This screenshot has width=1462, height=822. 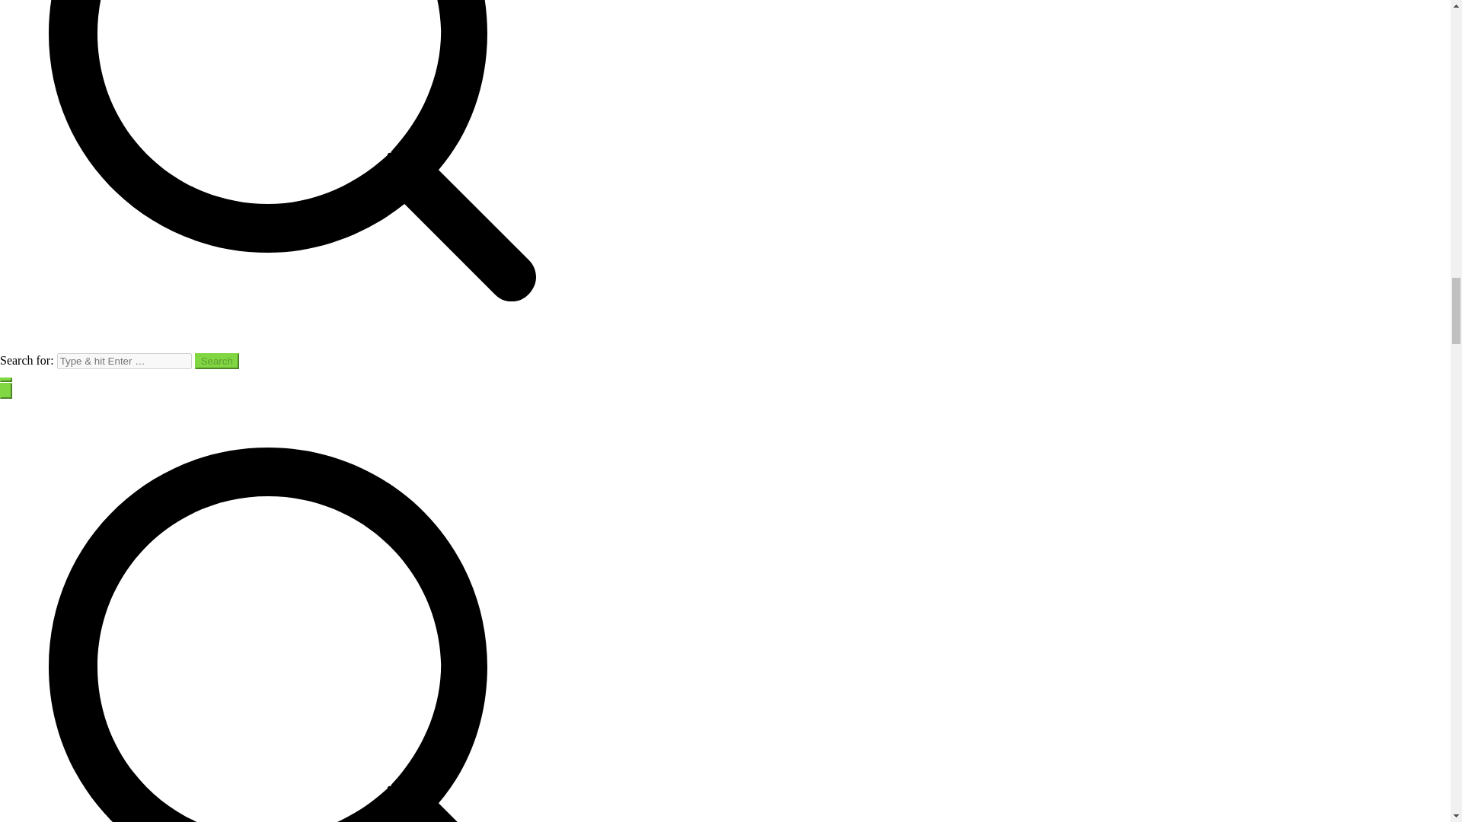 What do you see at coordinates (123, 361) in the screenshot?
I see `Search for:` at bounding box center [123, 361].